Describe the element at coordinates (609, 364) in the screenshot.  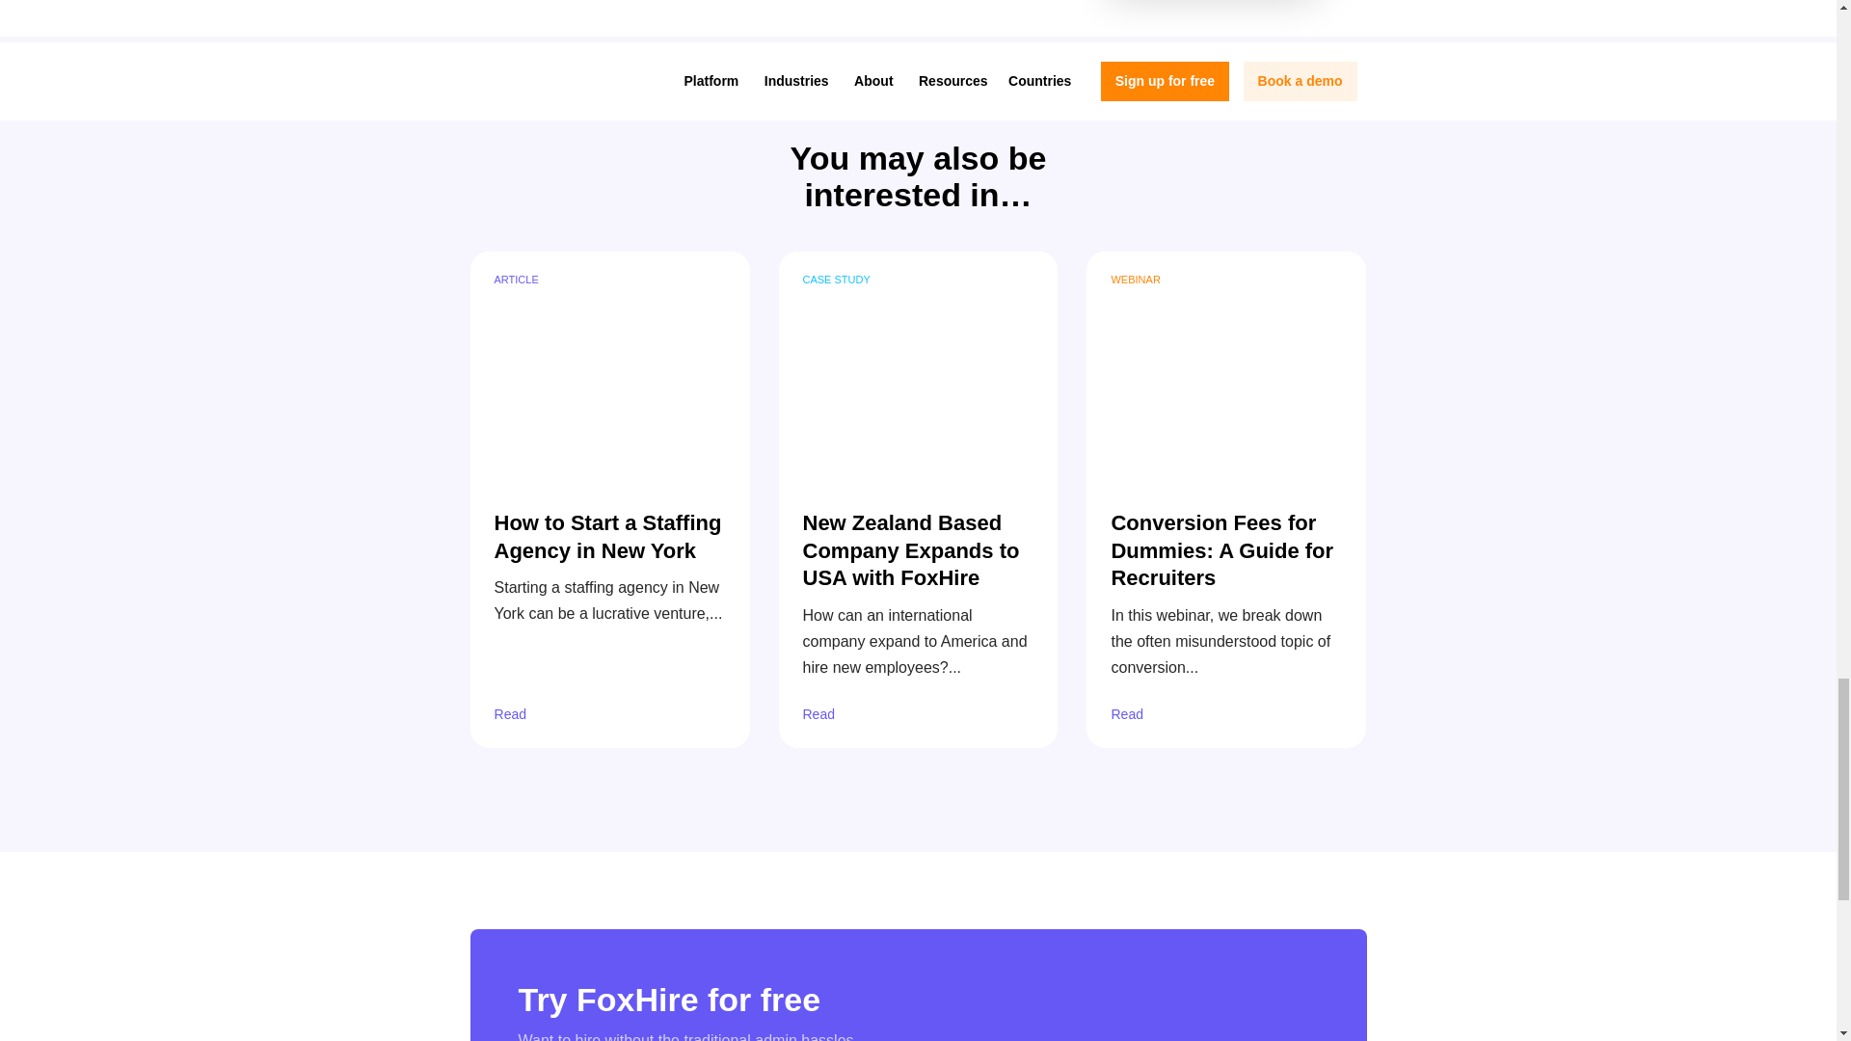
I see `How to Start a Staffing Agency in New York` at that location.